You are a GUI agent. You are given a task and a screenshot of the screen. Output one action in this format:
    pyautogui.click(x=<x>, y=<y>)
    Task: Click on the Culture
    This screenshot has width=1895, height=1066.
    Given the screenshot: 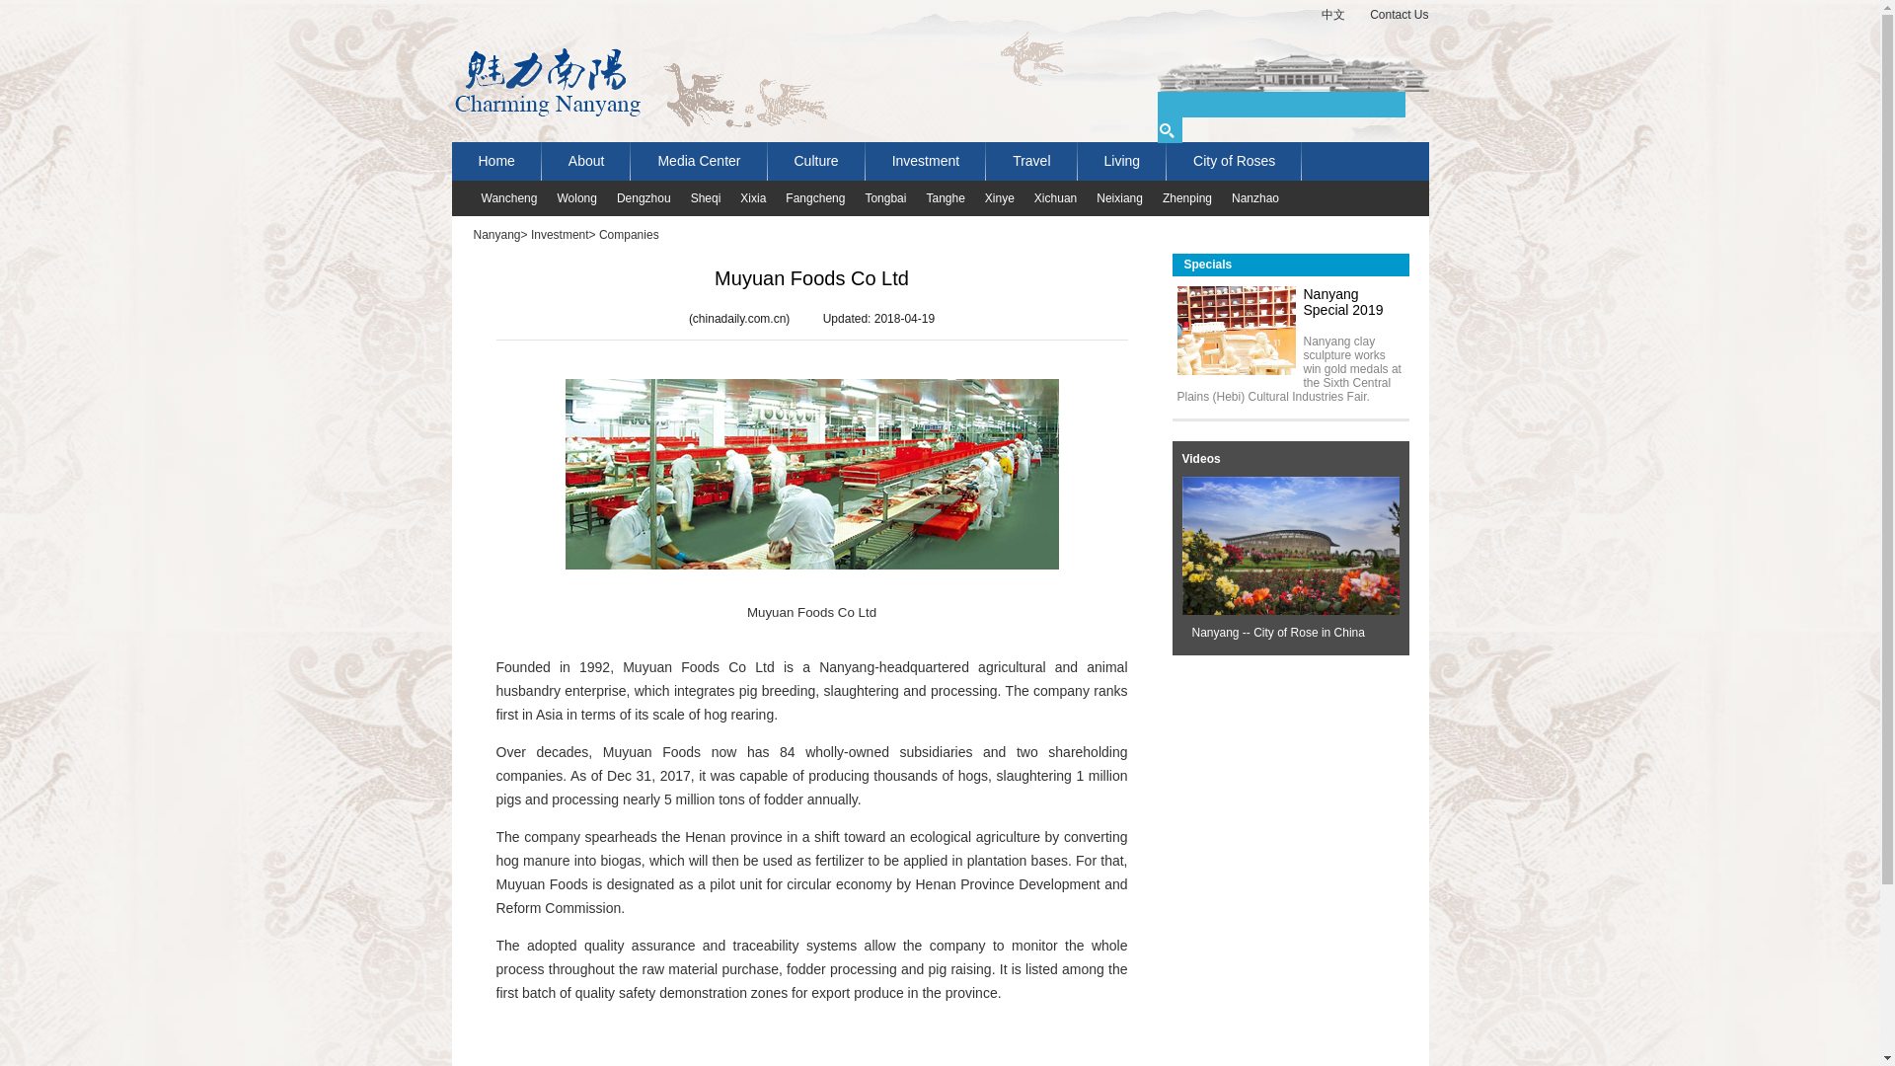 What is the action you would take?
    pyautogui.click(x=816, y=160)
    